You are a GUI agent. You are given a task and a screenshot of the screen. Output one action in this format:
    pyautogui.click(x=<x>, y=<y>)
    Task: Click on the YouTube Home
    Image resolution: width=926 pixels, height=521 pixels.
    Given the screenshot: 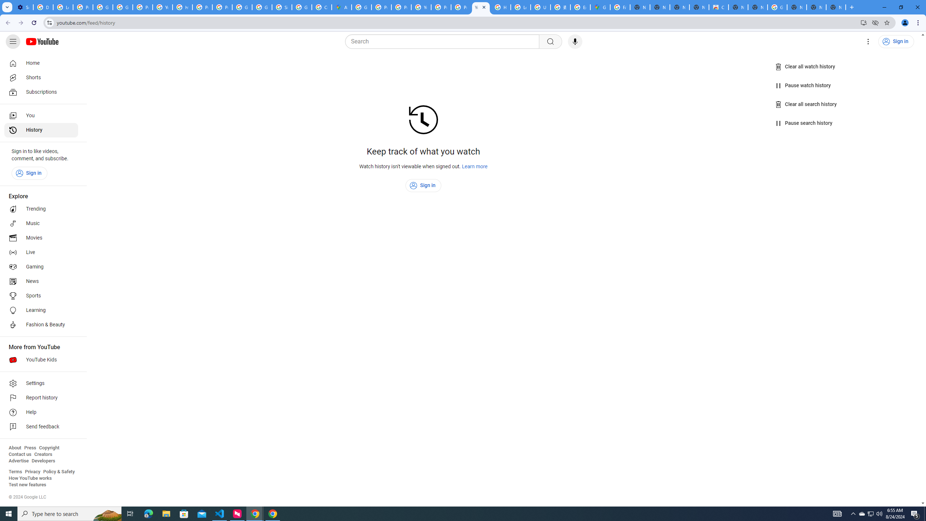 What is the action you would take?
    pyautogui.click(x=42, y=41)
    